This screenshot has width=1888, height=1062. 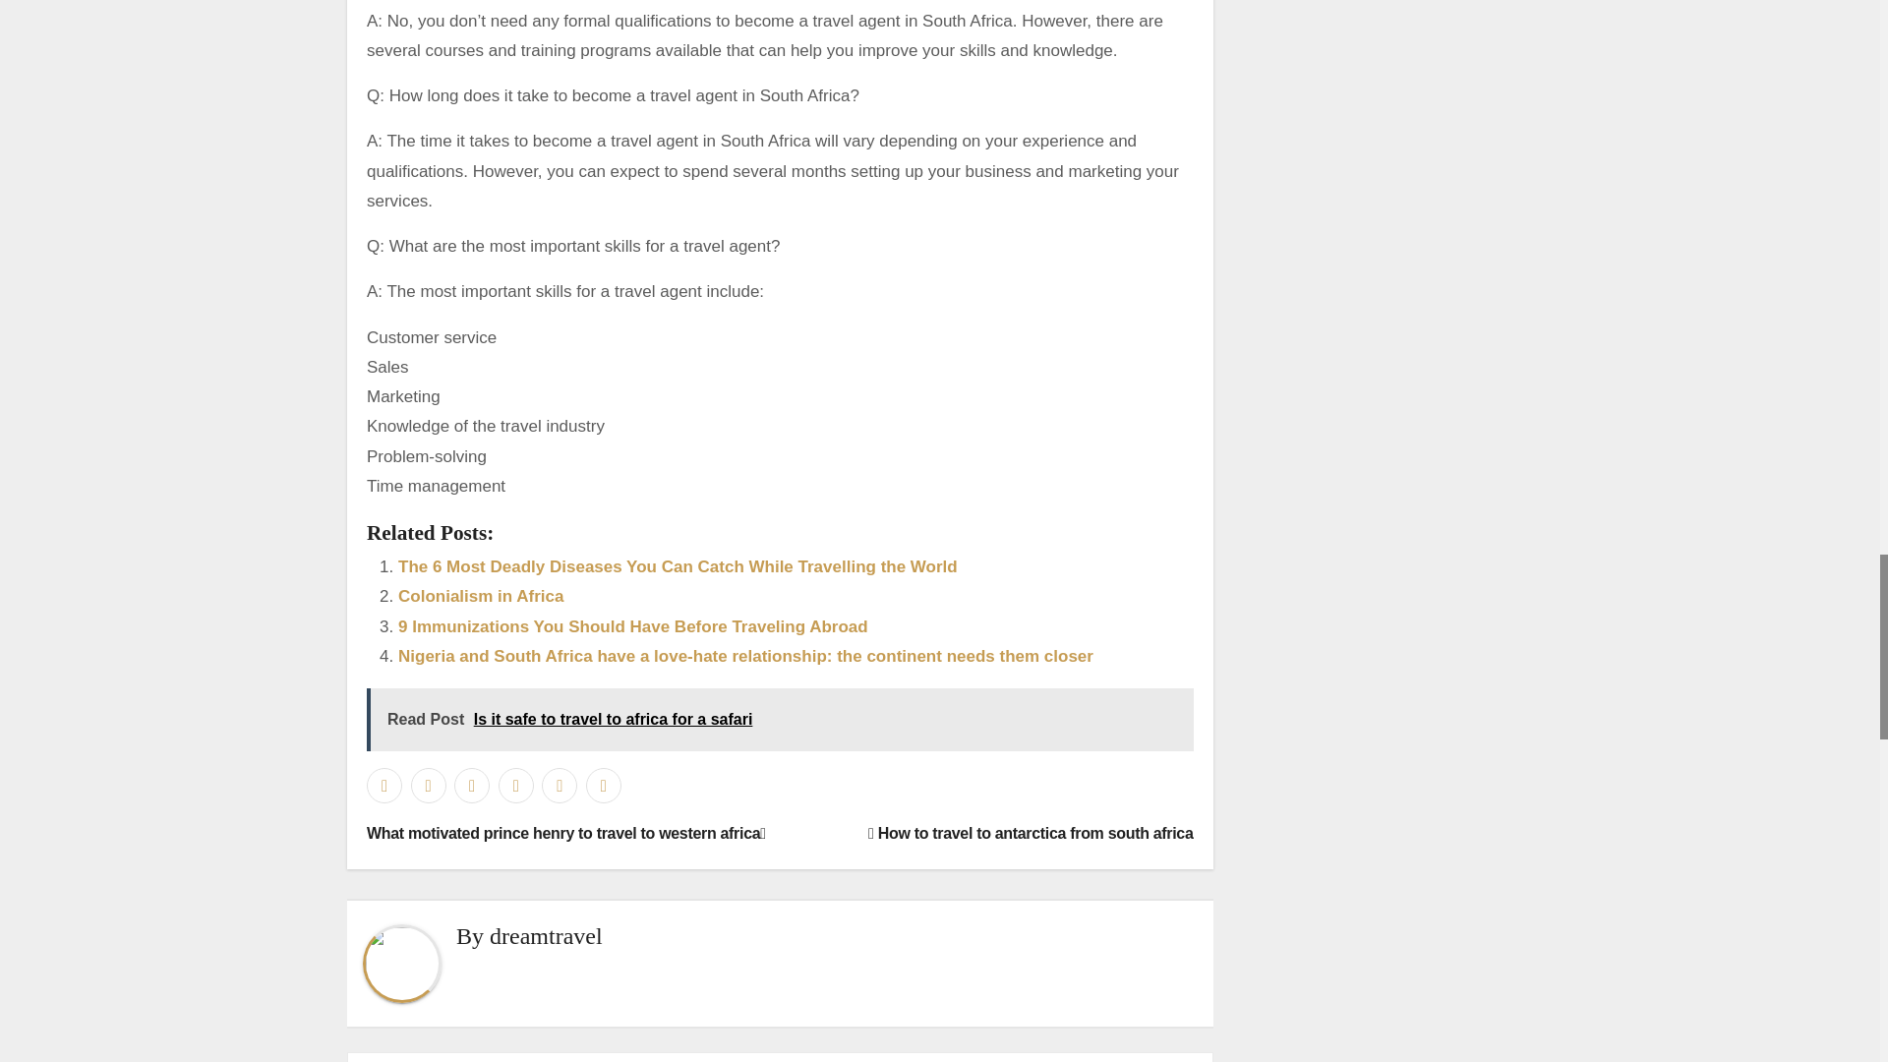 What do you see at coordinates (566, 834) in the screenshot?
I see `What motivated prince henry to travel to western africa` at bounding box center [566, 834].